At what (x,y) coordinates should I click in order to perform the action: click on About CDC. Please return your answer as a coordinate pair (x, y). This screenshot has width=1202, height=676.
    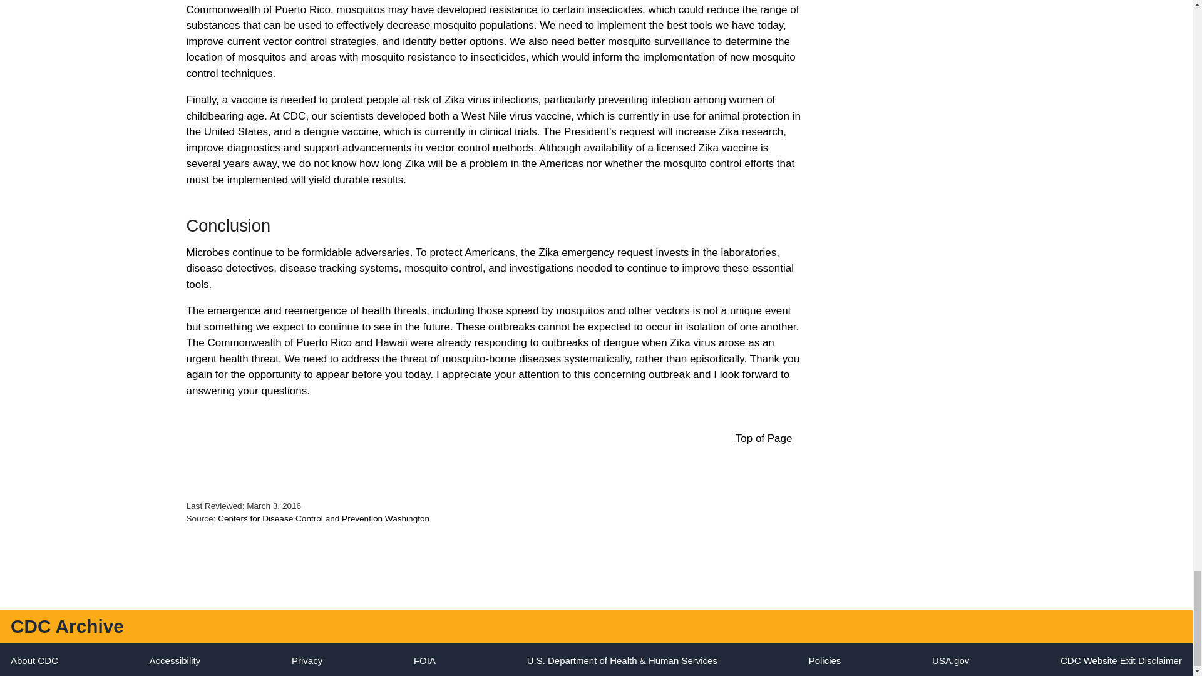
    Looking at the image, I should click on (34, 660).